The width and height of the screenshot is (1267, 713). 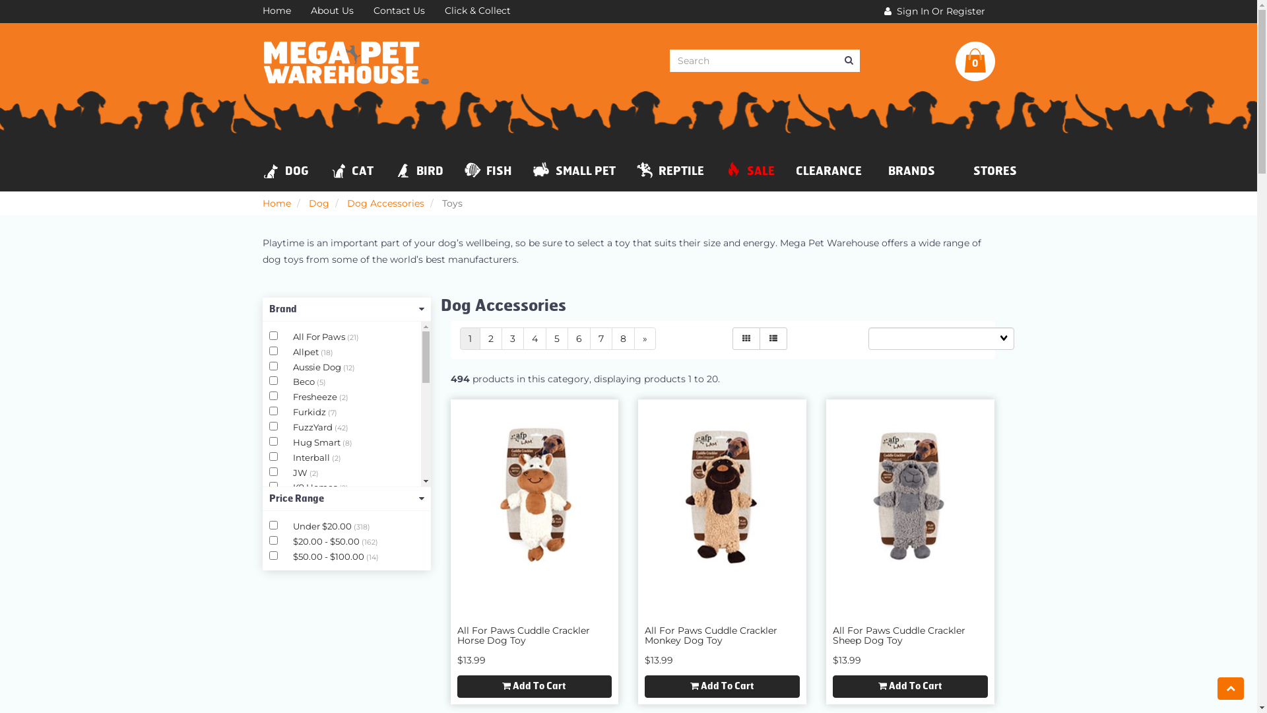 What do you see at coordinates (829, 170) in the screenshot?
I see `CLEARANCE` at bounding box center [829, 170].